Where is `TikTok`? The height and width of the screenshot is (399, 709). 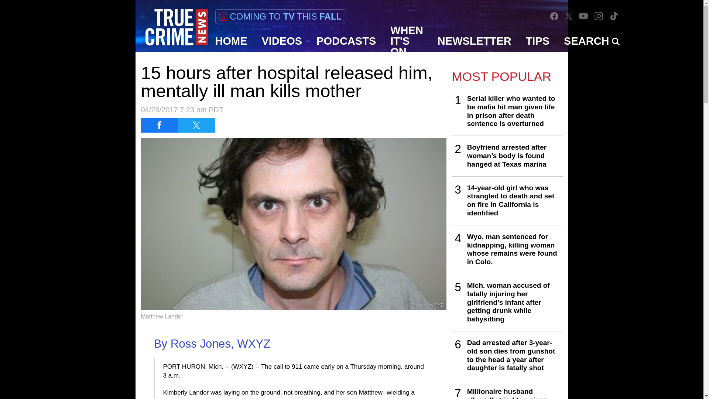 TikTok is located at coordinates (614, 16).